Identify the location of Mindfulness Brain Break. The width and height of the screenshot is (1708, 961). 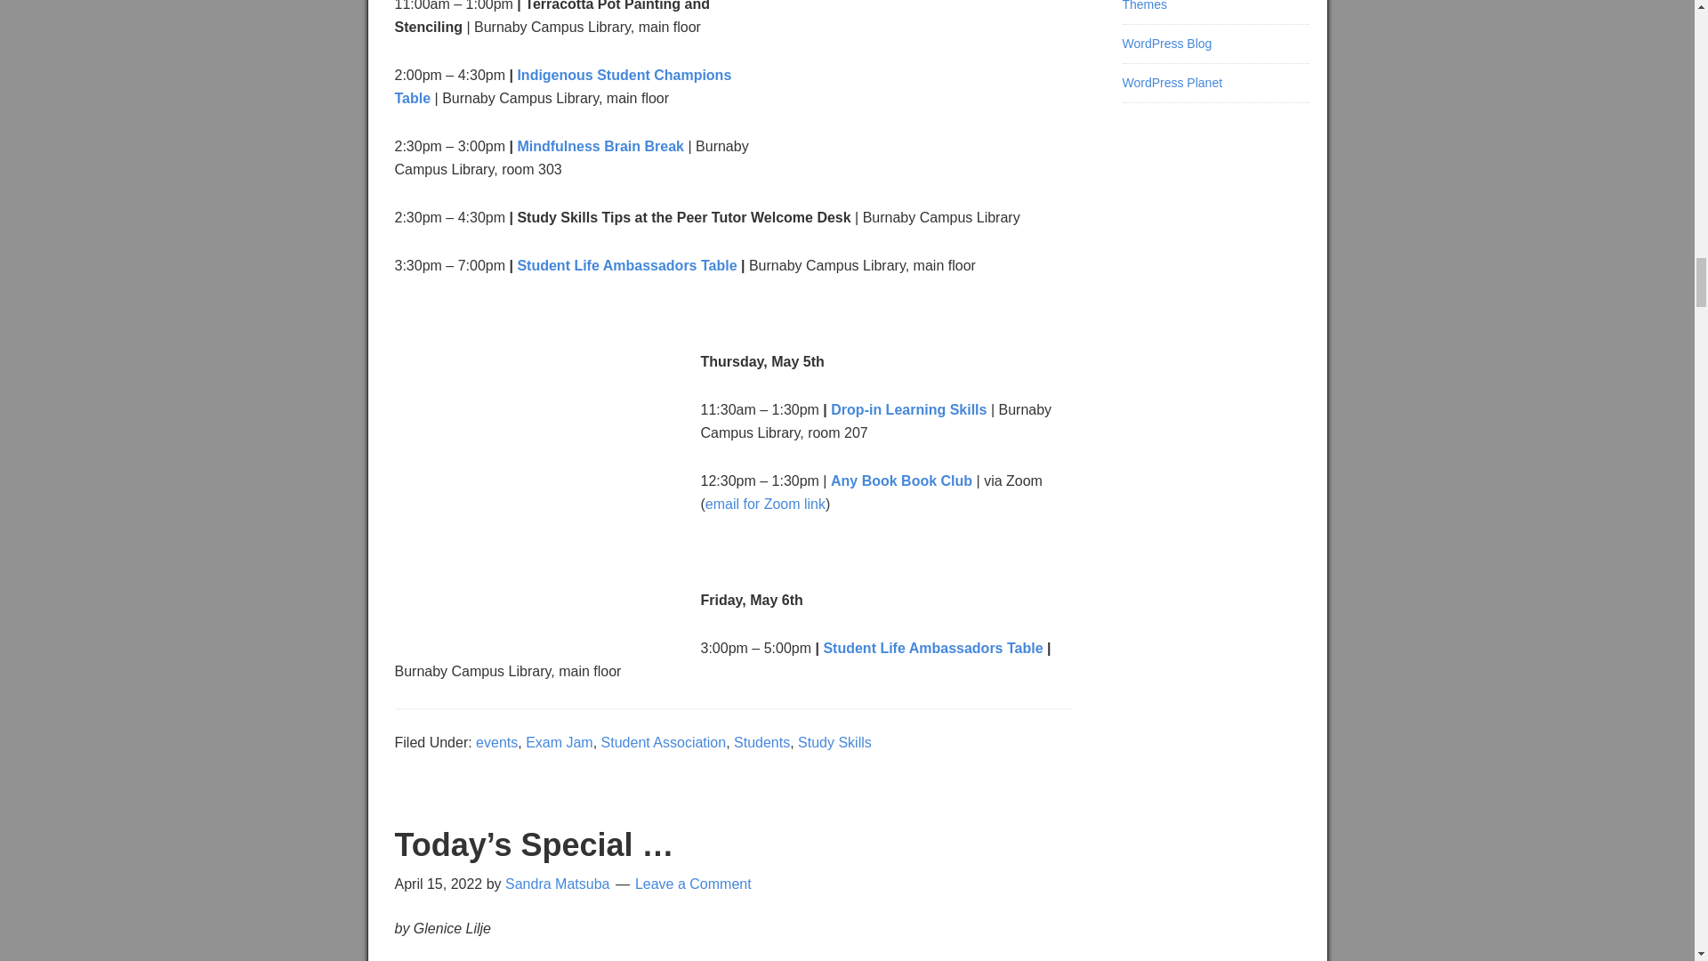
(600, 146).